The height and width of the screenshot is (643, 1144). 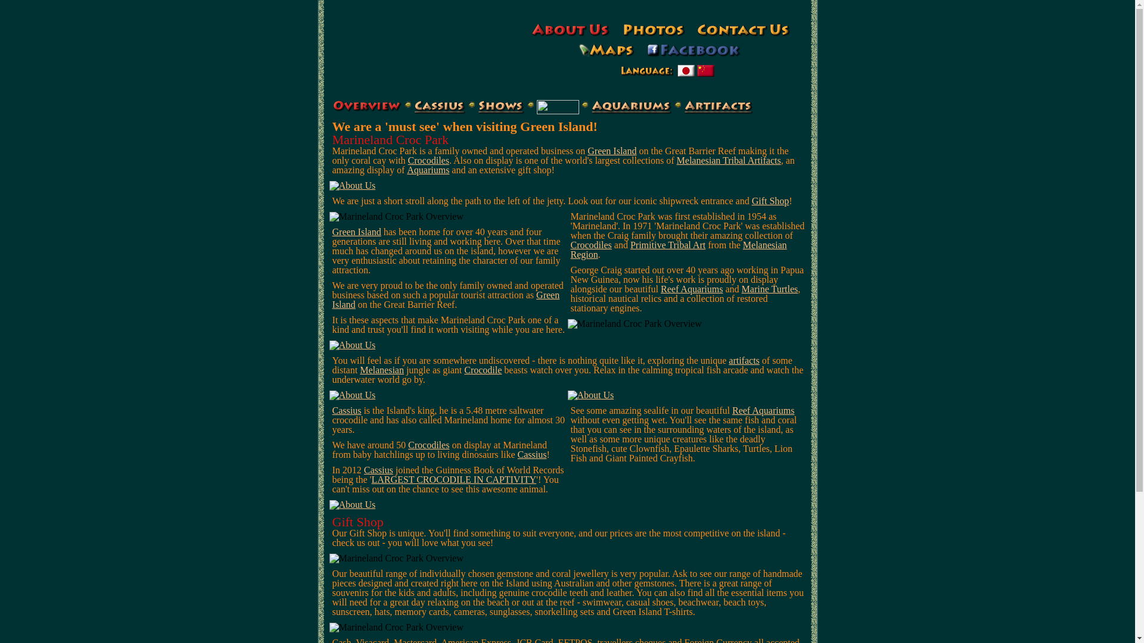 I want to click on Cassius, so click(x=347, y=411).